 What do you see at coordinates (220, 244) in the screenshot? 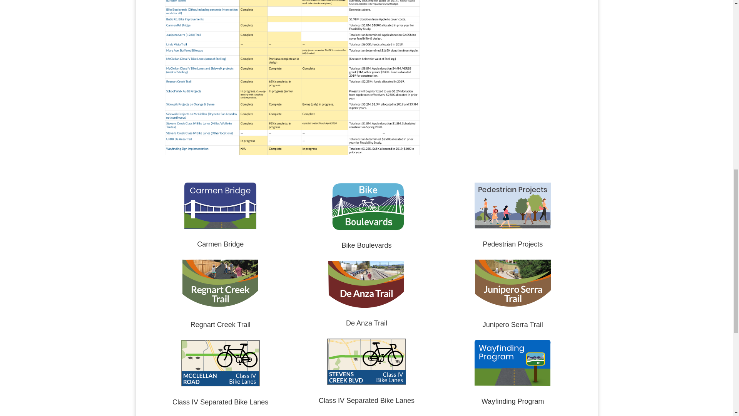
I see `Carmen Bridge` at bounding box center [220, 244].